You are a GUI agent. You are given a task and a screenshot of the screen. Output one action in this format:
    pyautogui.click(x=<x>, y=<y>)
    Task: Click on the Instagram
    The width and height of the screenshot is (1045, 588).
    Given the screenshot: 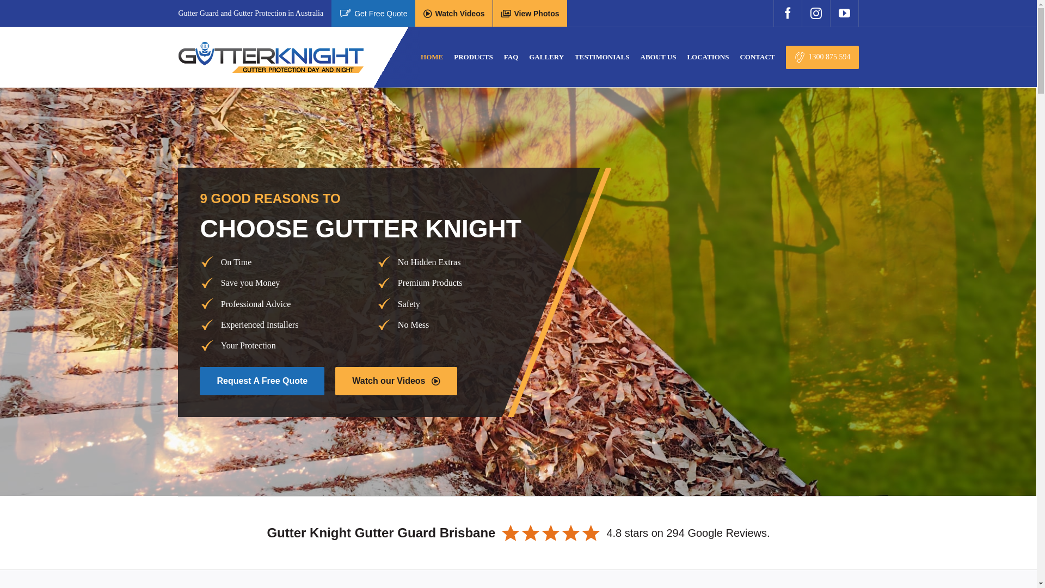 What is the action you would take?
    pyautogui.click(x=816, y=13)
    